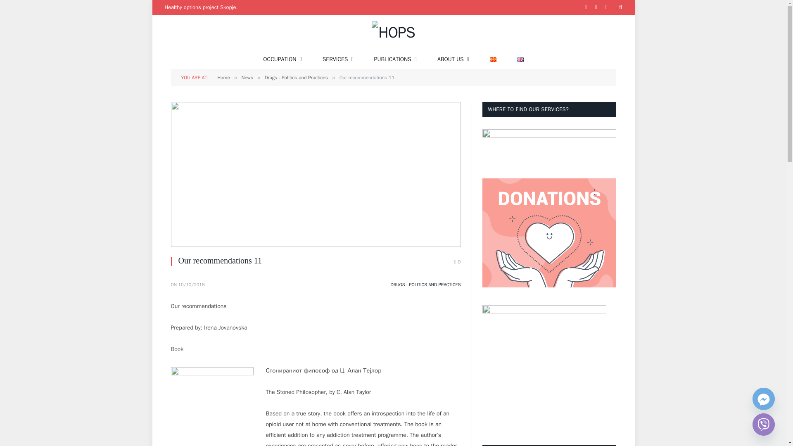 This screenshot has width=793, height=446. I want to click on PUBLICATIONS, so click(396, 59).